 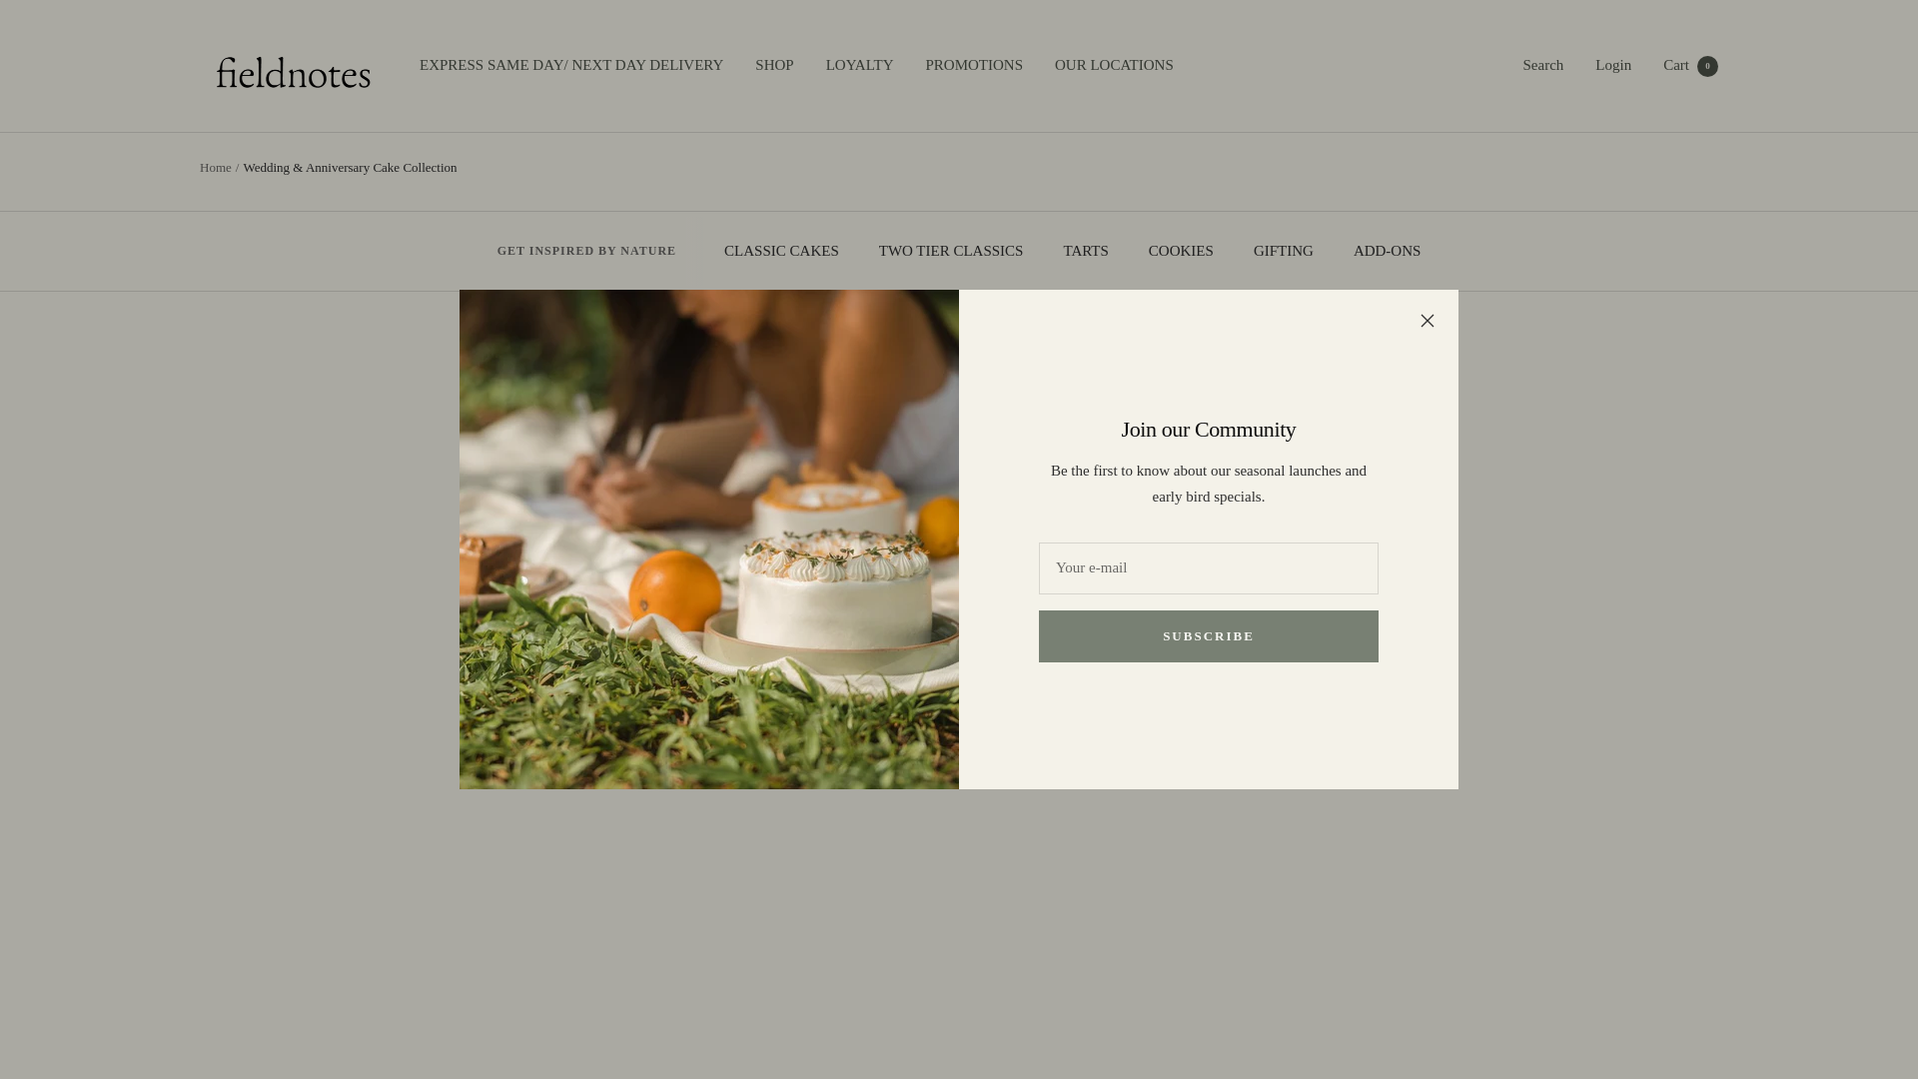 I want to click on TARTS, so click(x=1085, y=250).